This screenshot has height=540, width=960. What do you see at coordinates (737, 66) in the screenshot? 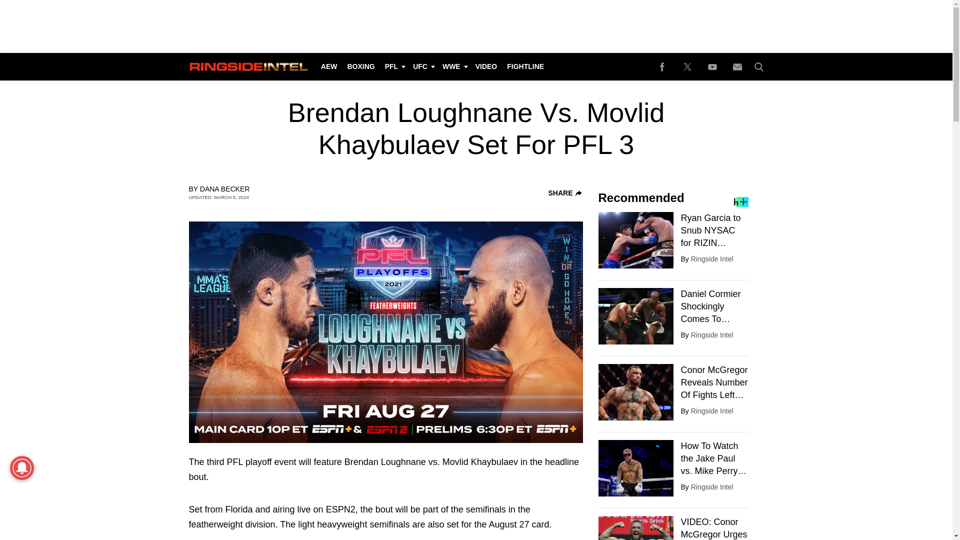
I see `Send us an email` at bounding box center [737, 66].